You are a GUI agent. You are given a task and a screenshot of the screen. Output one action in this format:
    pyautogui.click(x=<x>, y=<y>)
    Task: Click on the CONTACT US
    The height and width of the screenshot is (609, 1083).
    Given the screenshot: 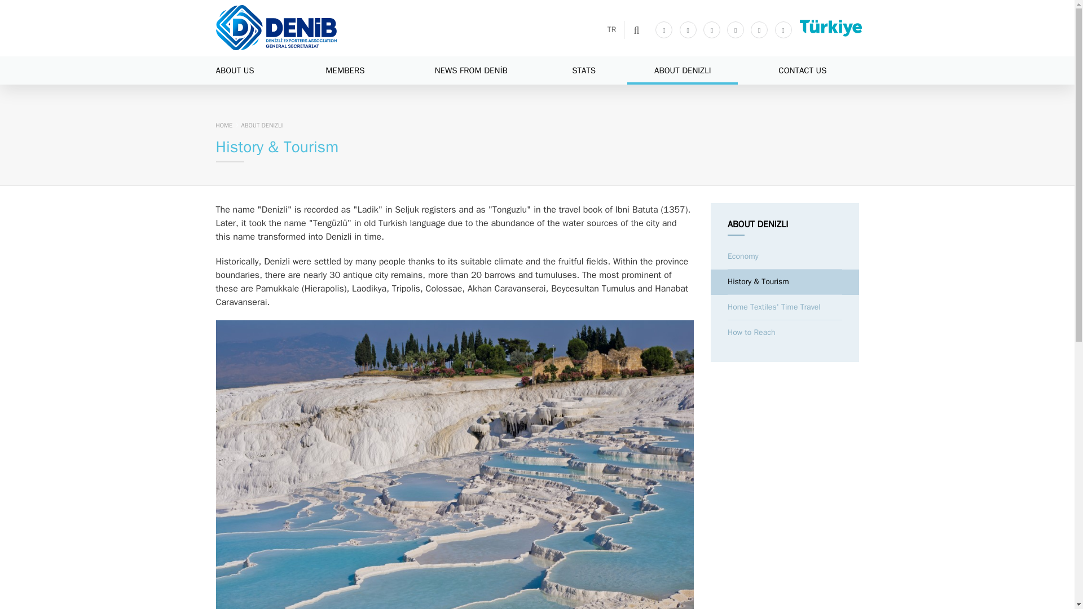 What is the action you would take?
    pyautogui.click(x=802, y=70)
    